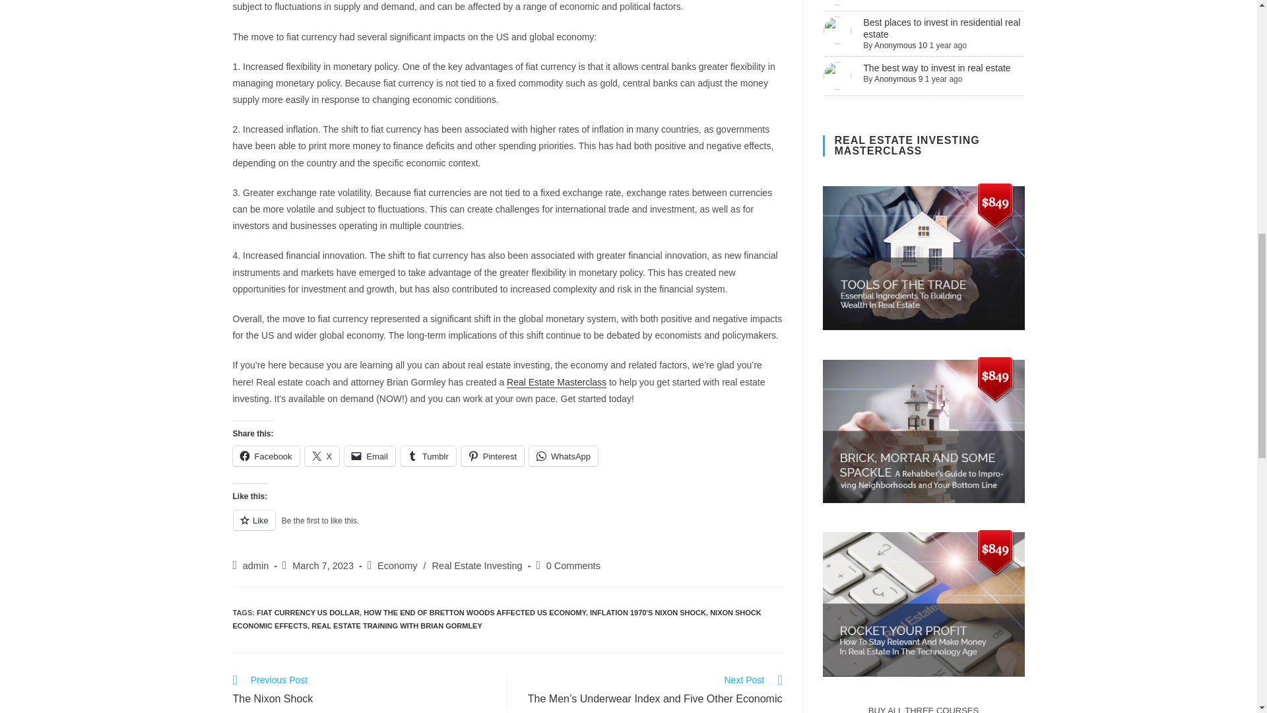 Image resolution: width=1267 pixels, height=713 pixels. Describe the element at coordinates (265, 456) in the screenshot. I see `Facebook` at that location.